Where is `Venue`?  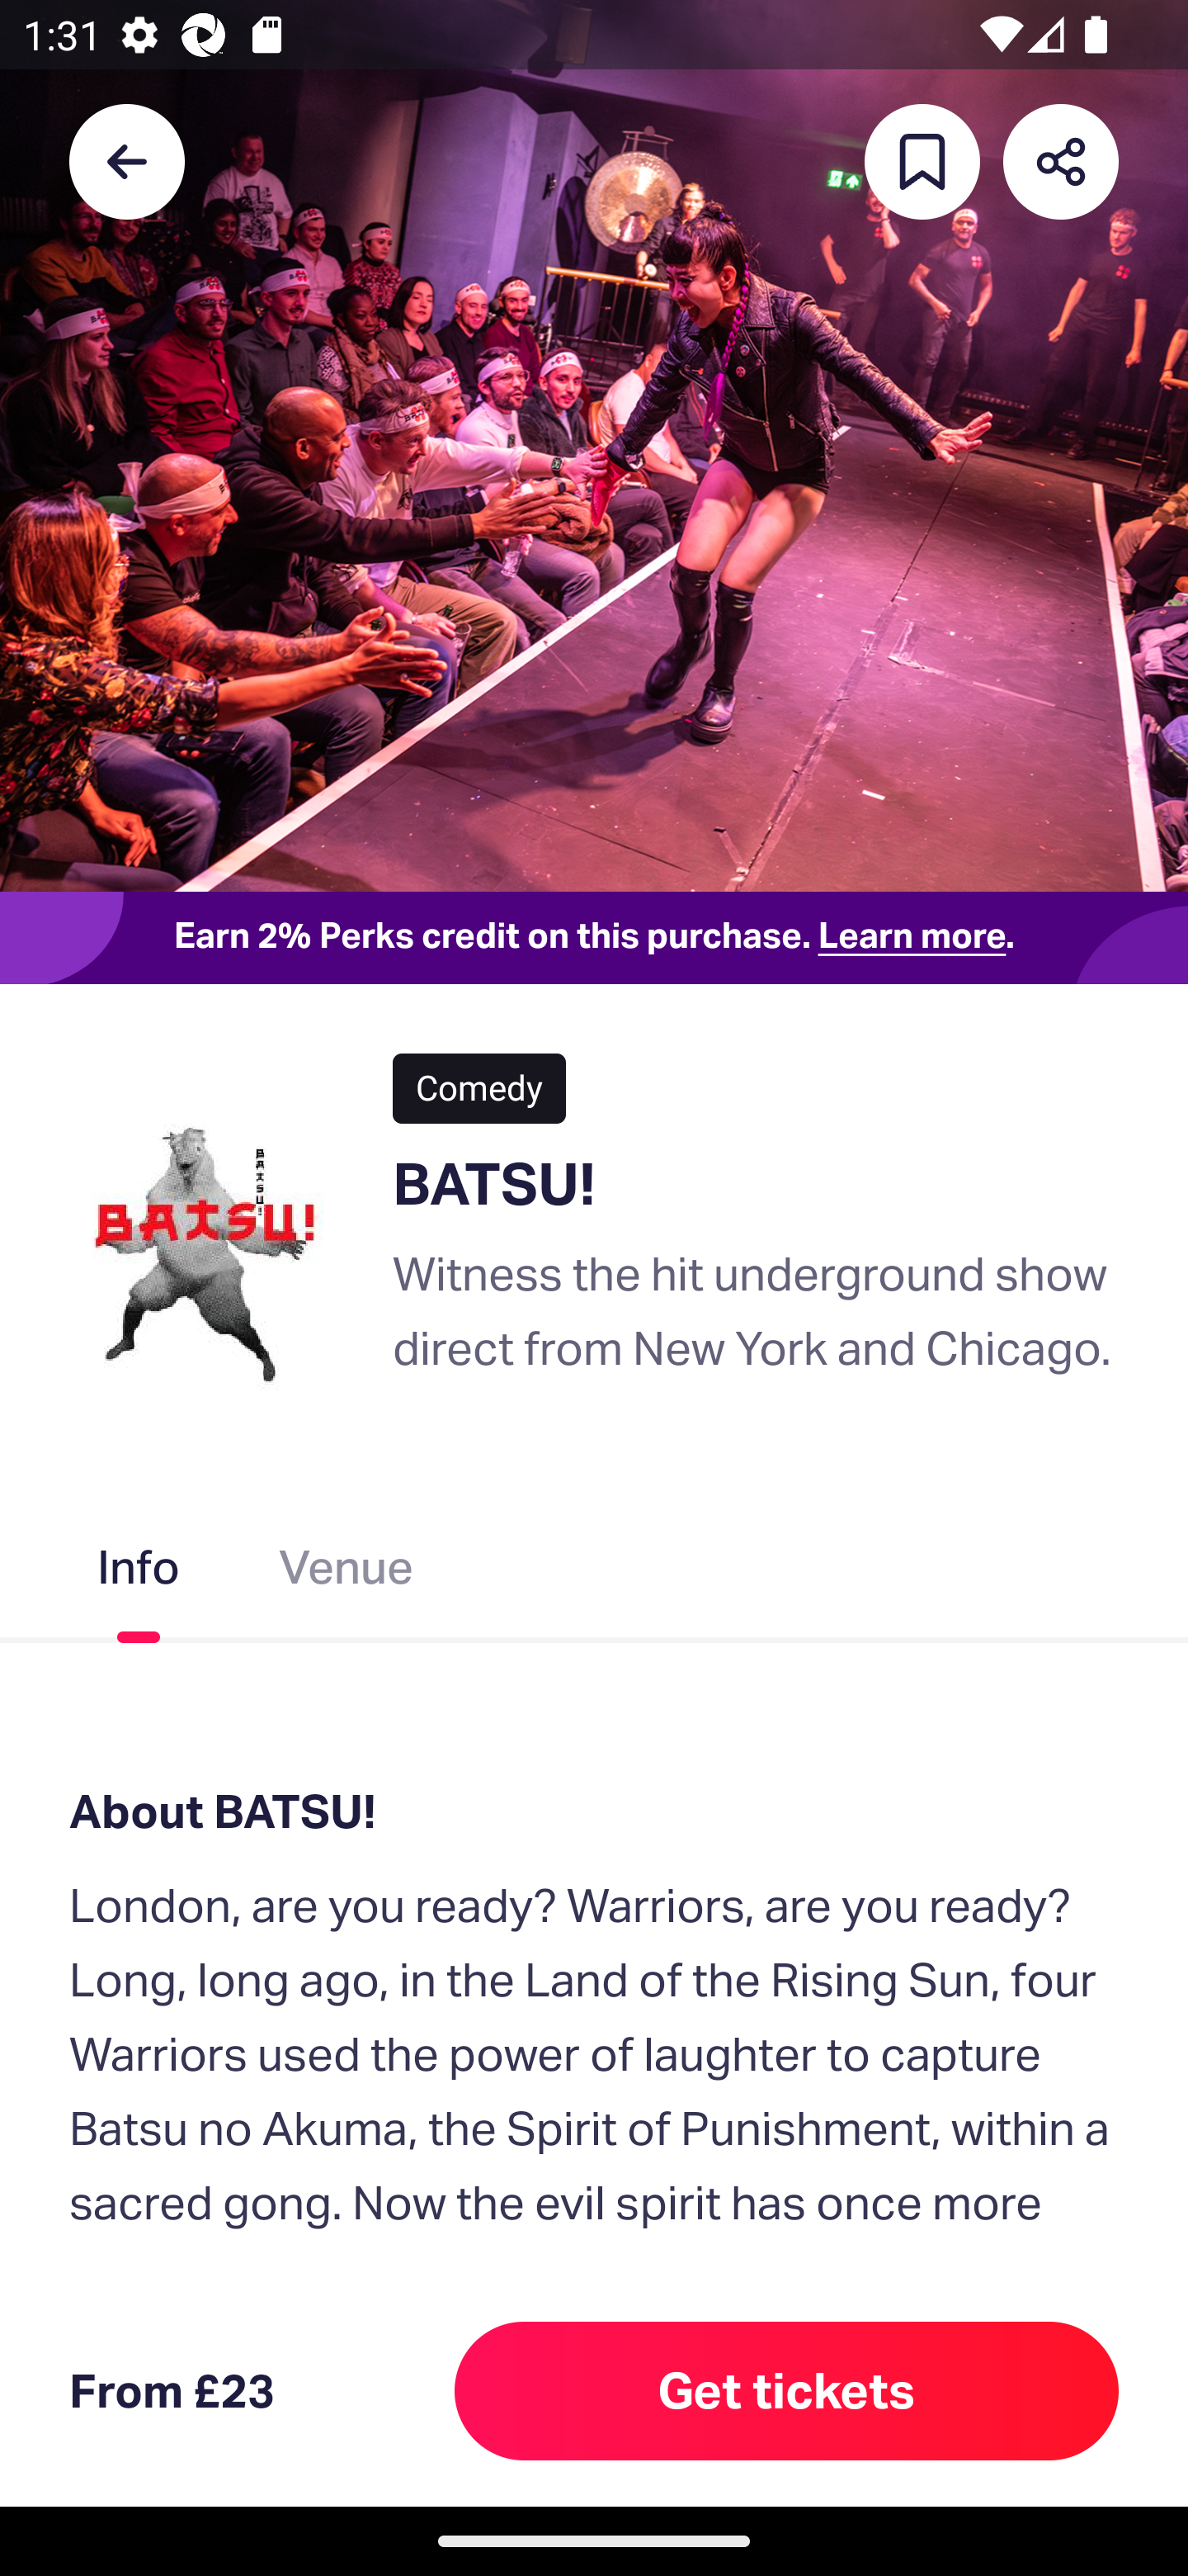 Venue is located at coordinates (346, 1574).